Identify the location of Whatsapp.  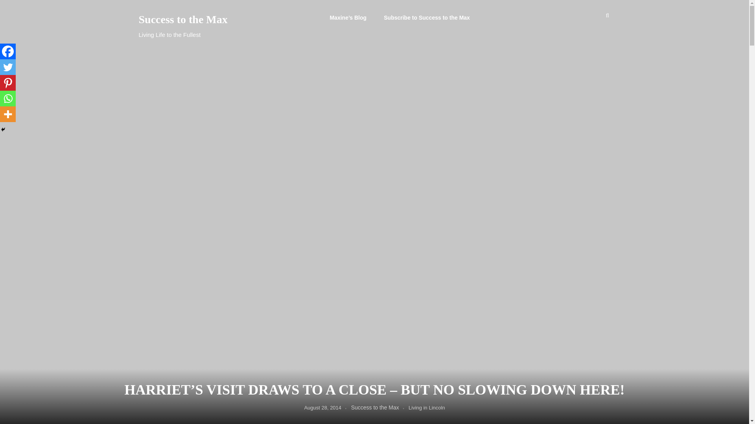
(8, 99).